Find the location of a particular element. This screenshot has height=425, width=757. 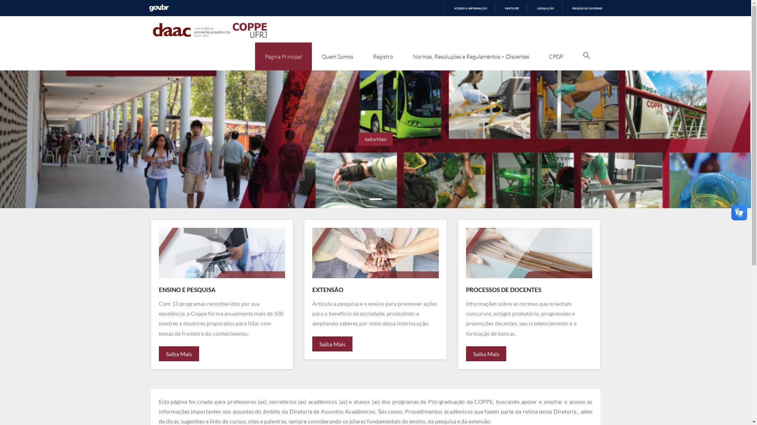

Registro is located at coordinates (382, 57).